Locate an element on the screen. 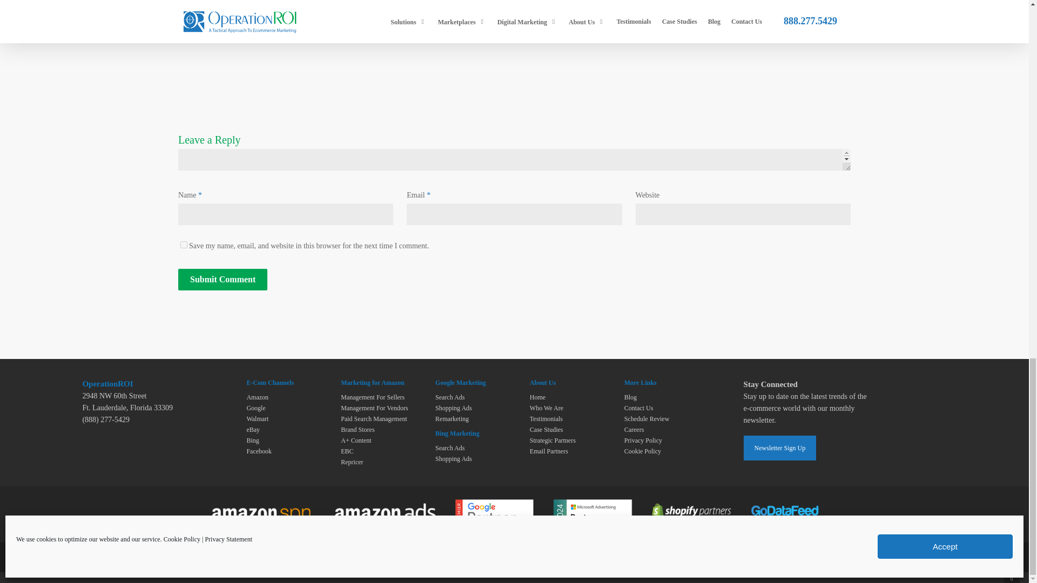 This screenshot has width=1037, height=583. OperationROI is a GoDataFeed Agency Partner is located at coordinates (794, 520).